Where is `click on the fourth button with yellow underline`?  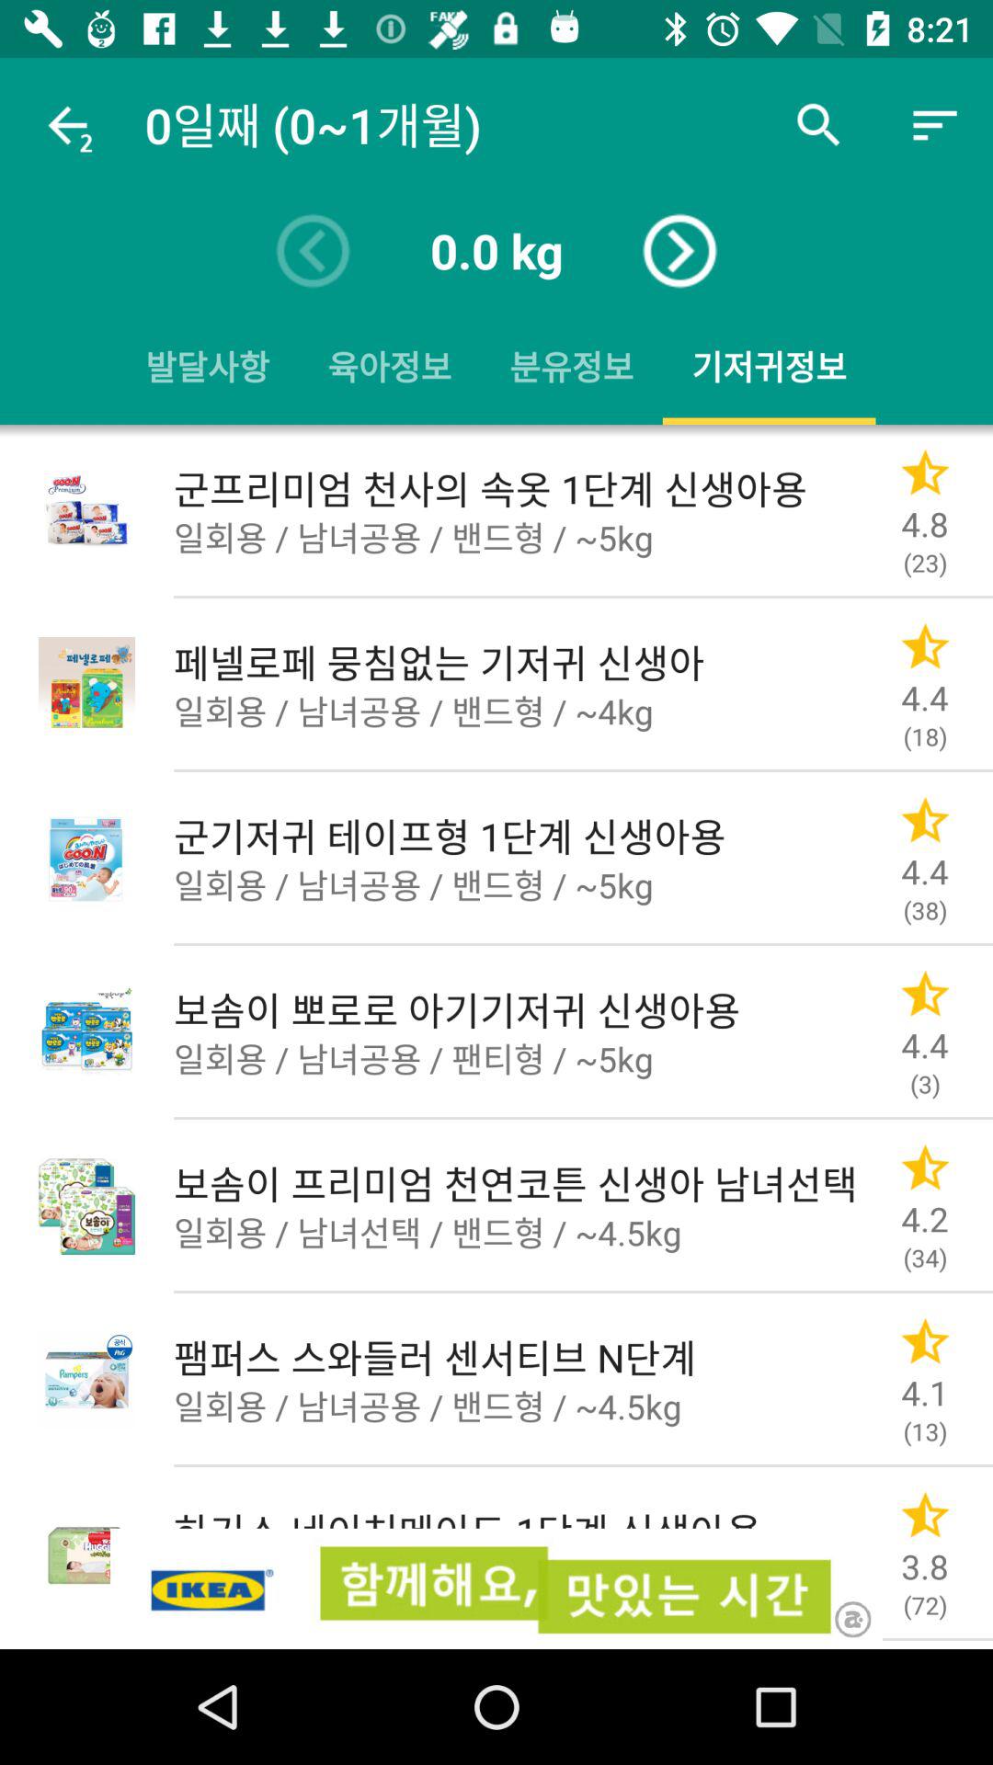
click on the fourth button with yellow underline is located at coordinates (769, 367).